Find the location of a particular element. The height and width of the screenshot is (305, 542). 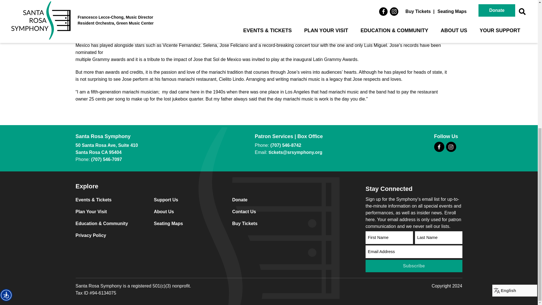

Accessibility Menu is located at coordinates (6, 76).